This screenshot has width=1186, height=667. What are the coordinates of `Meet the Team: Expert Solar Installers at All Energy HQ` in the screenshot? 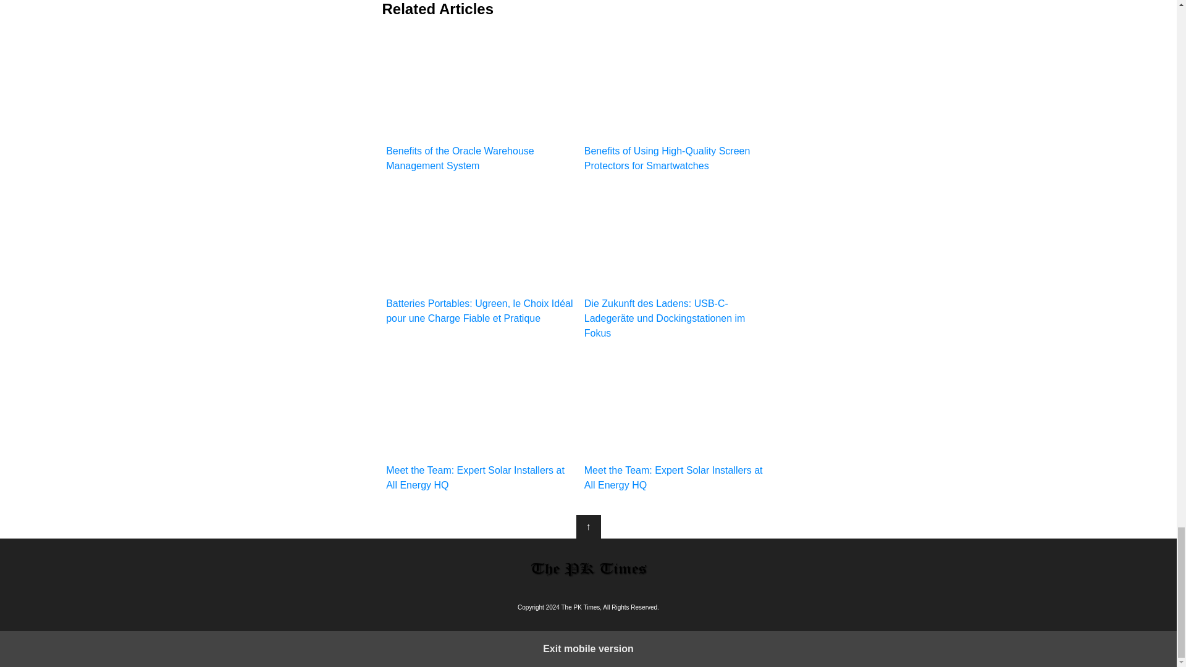 It's located at (679, 422).